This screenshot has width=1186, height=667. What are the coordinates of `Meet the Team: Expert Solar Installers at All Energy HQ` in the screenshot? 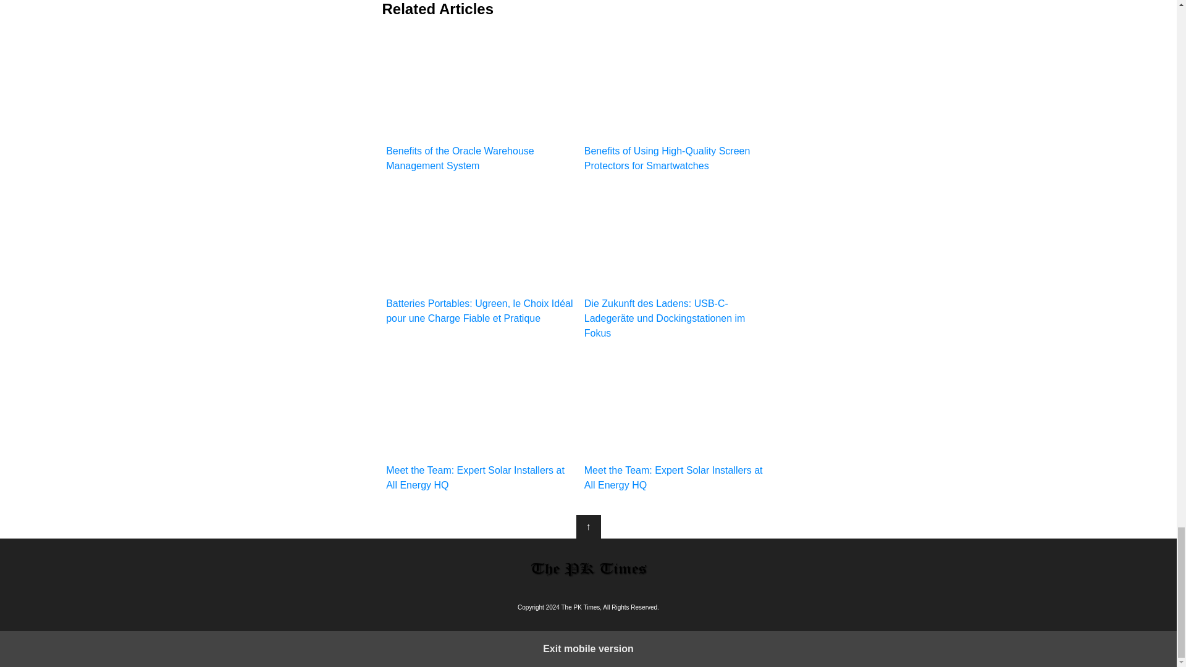 It's located at (679, 422).